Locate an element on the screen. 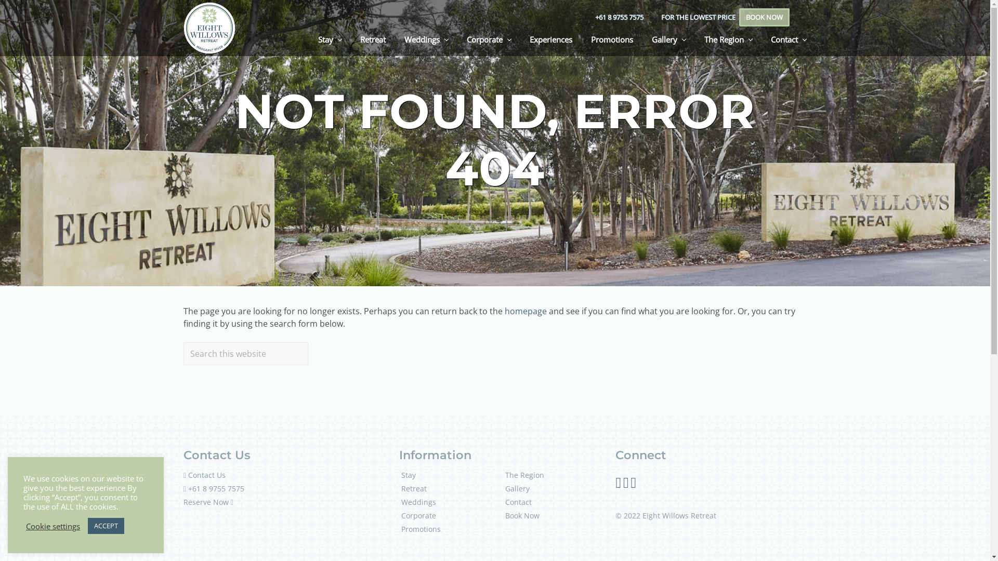 The image size is (998, 561). Follow Us on Instagram is located at coordinates (626, 485).